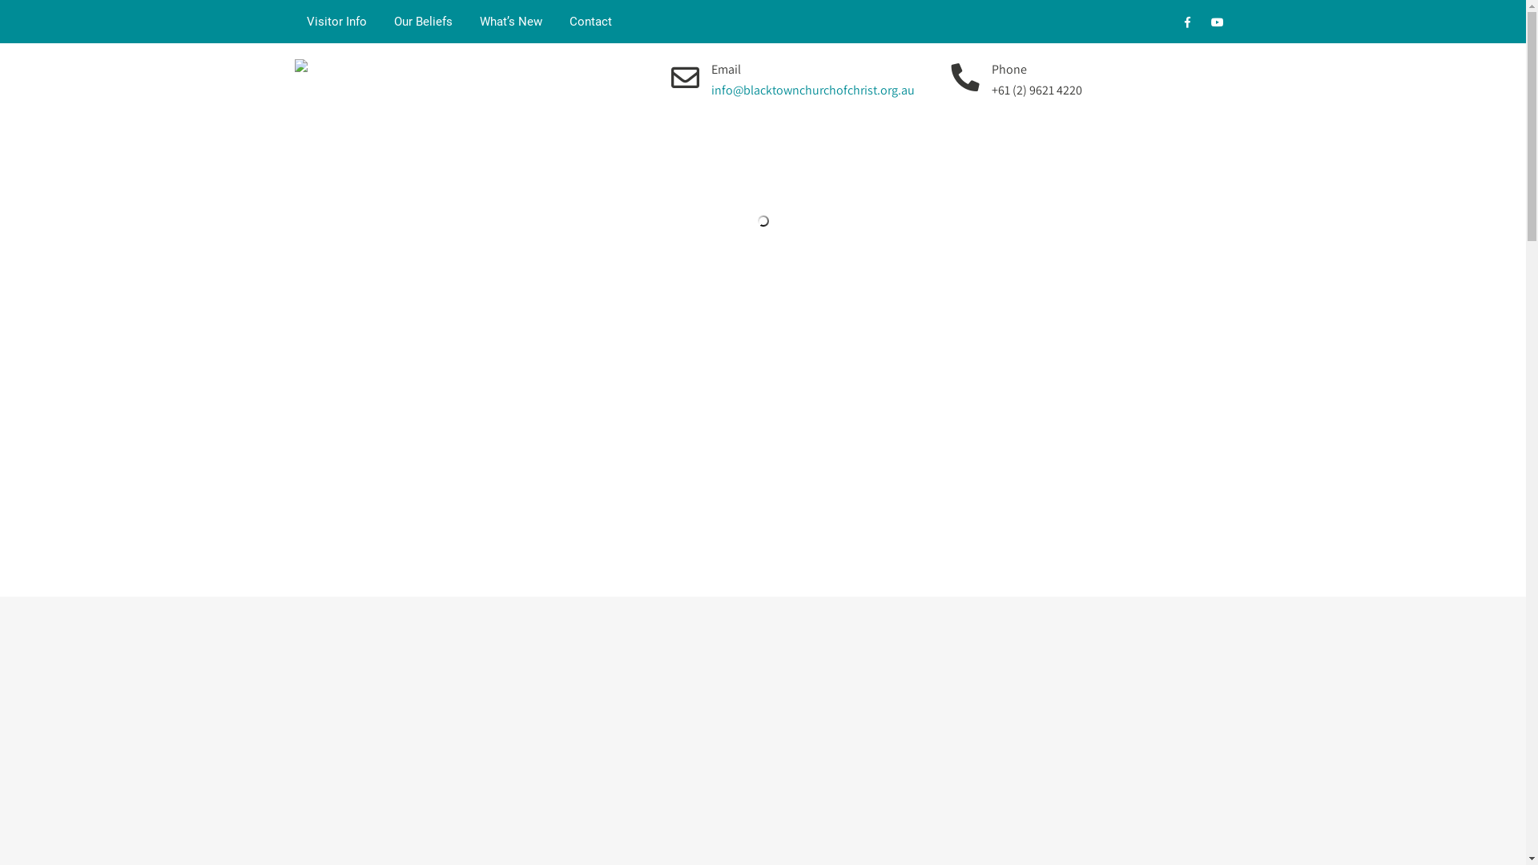 The width and height of the screenshot is (1538, 865). What do you see at coordinates (336, 22) in the screenshot?
I see `Visitor Info` at bounding box center [336, 22].